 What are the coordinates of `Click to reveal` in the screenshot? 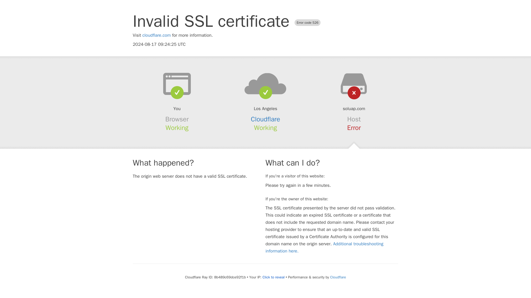 It's located at (273, 277).